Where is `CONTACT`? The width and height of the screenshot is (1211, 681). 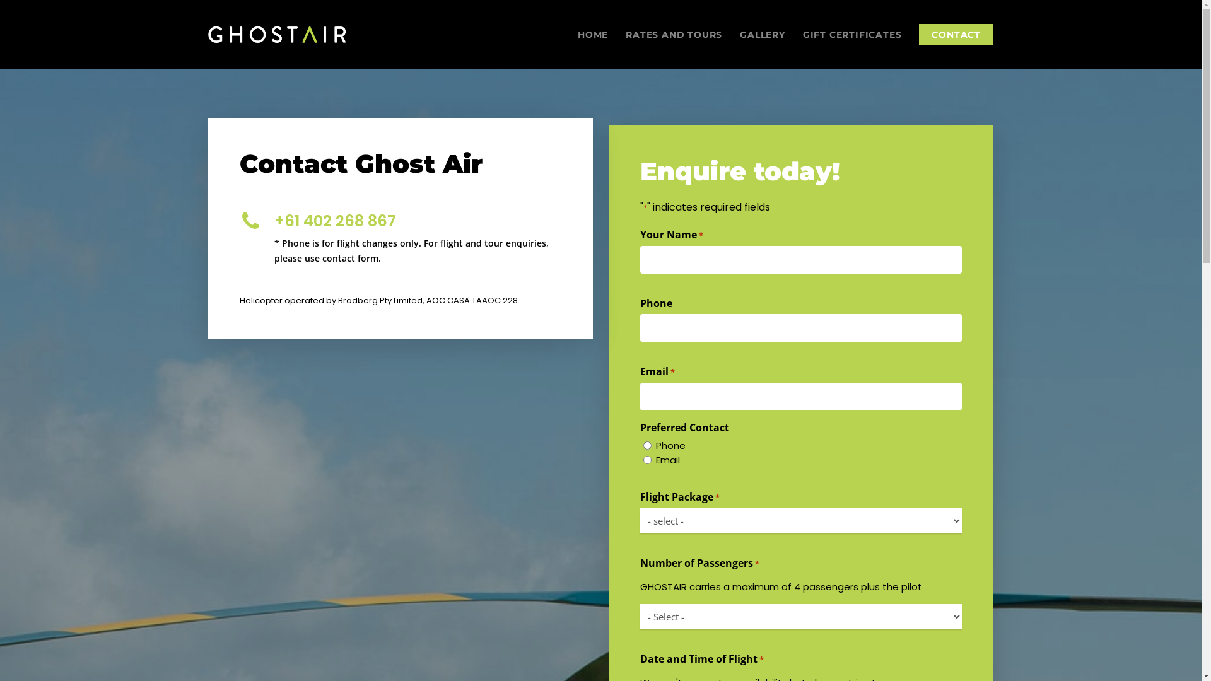
CONTACT is located at coordinates (956, 35).